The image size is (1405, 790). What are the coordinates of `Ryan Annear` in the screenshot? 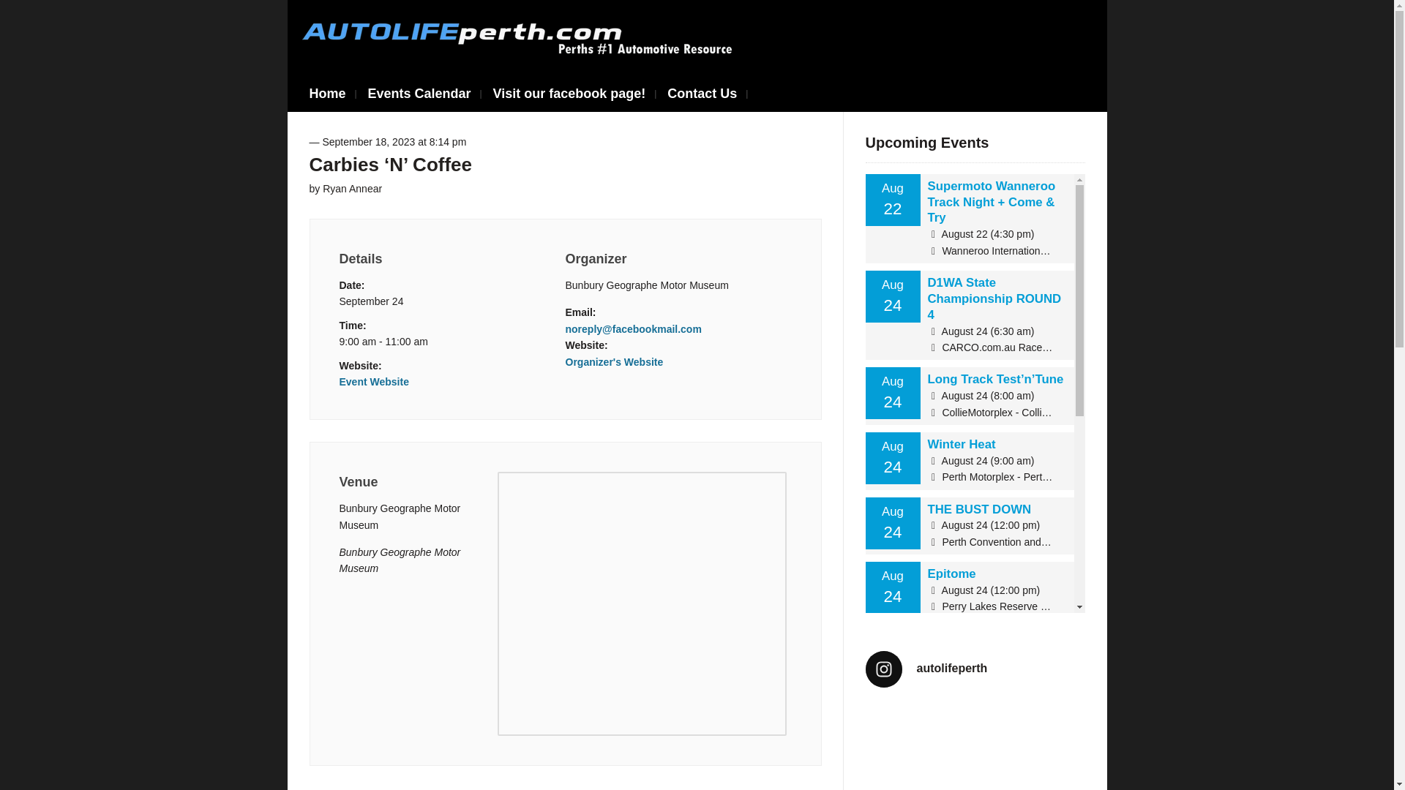 It's located at (353, 188).